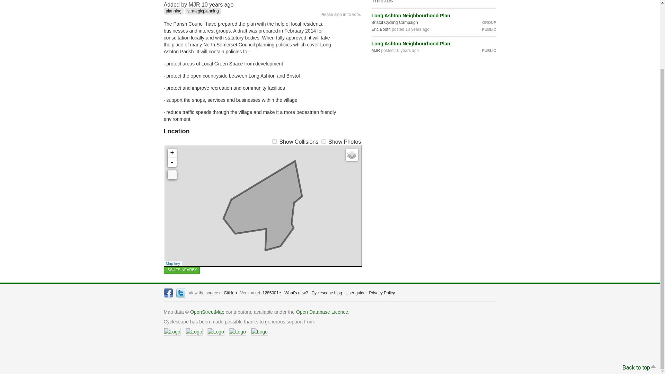 The height and width of the screenshot is (374, 665). I want to click on Funding from CycleStreets, so click(172, 332).